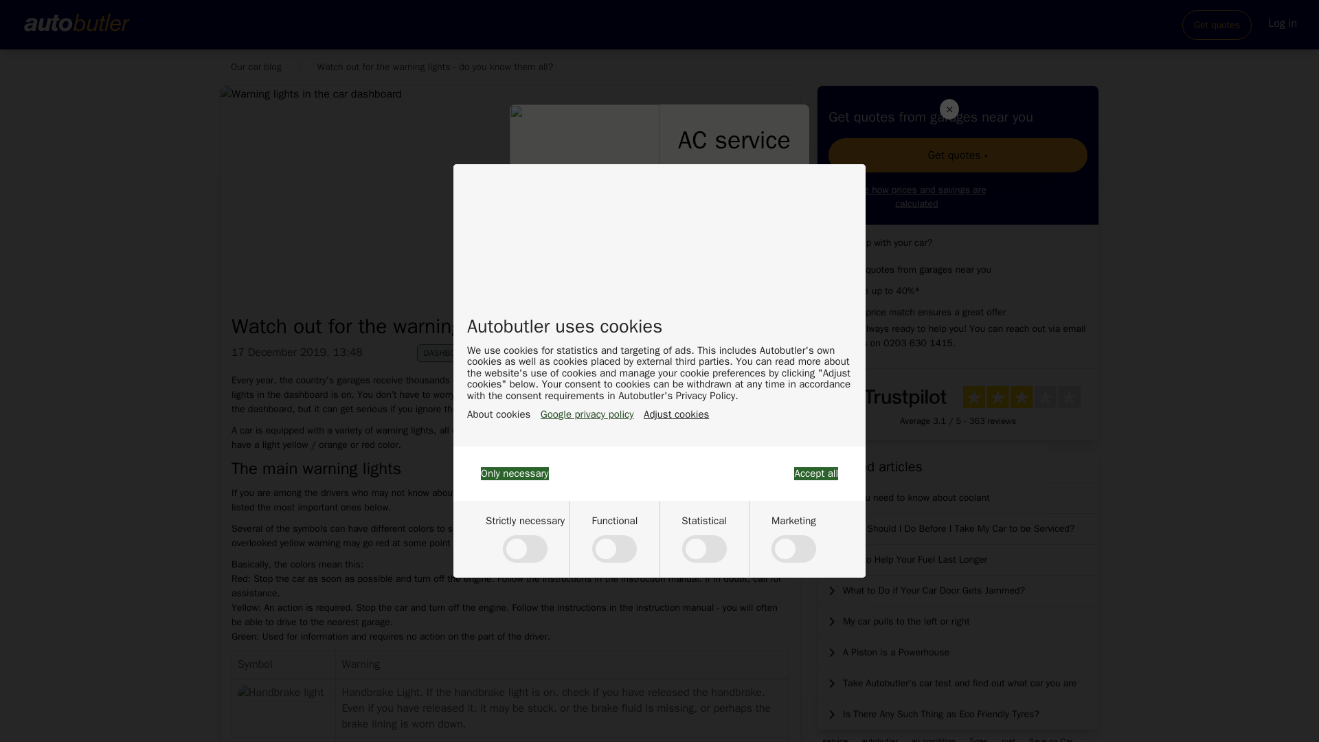  What do you see at coordinates (498, 415) in the screenshot?
I see `About cookies` at bounding box center [498, 415].